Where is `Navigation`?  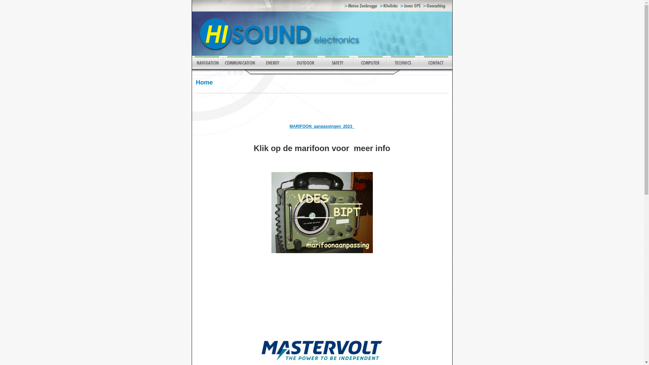
Navigation is located at coordinates (208, 68).